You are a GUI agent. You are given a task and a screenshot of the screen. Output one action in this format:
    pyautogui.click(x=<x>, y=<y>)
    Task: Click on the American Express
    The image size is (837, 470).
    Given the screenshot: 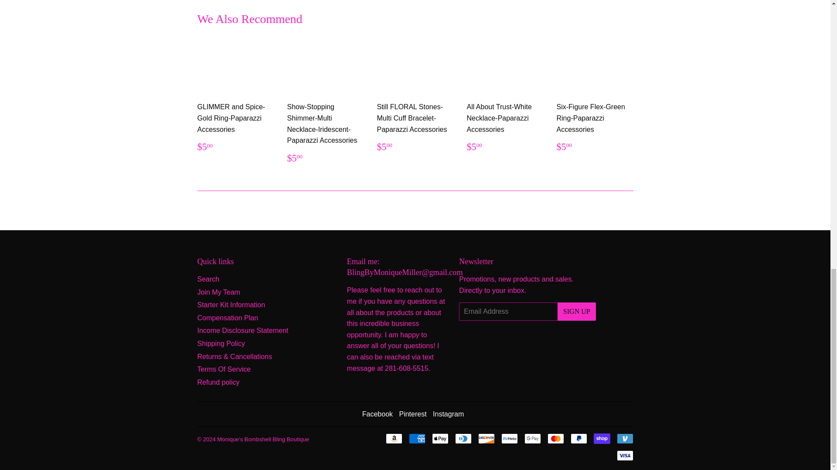 What is the action you would take?
    pyautogui.click(x=417, y=438)
    